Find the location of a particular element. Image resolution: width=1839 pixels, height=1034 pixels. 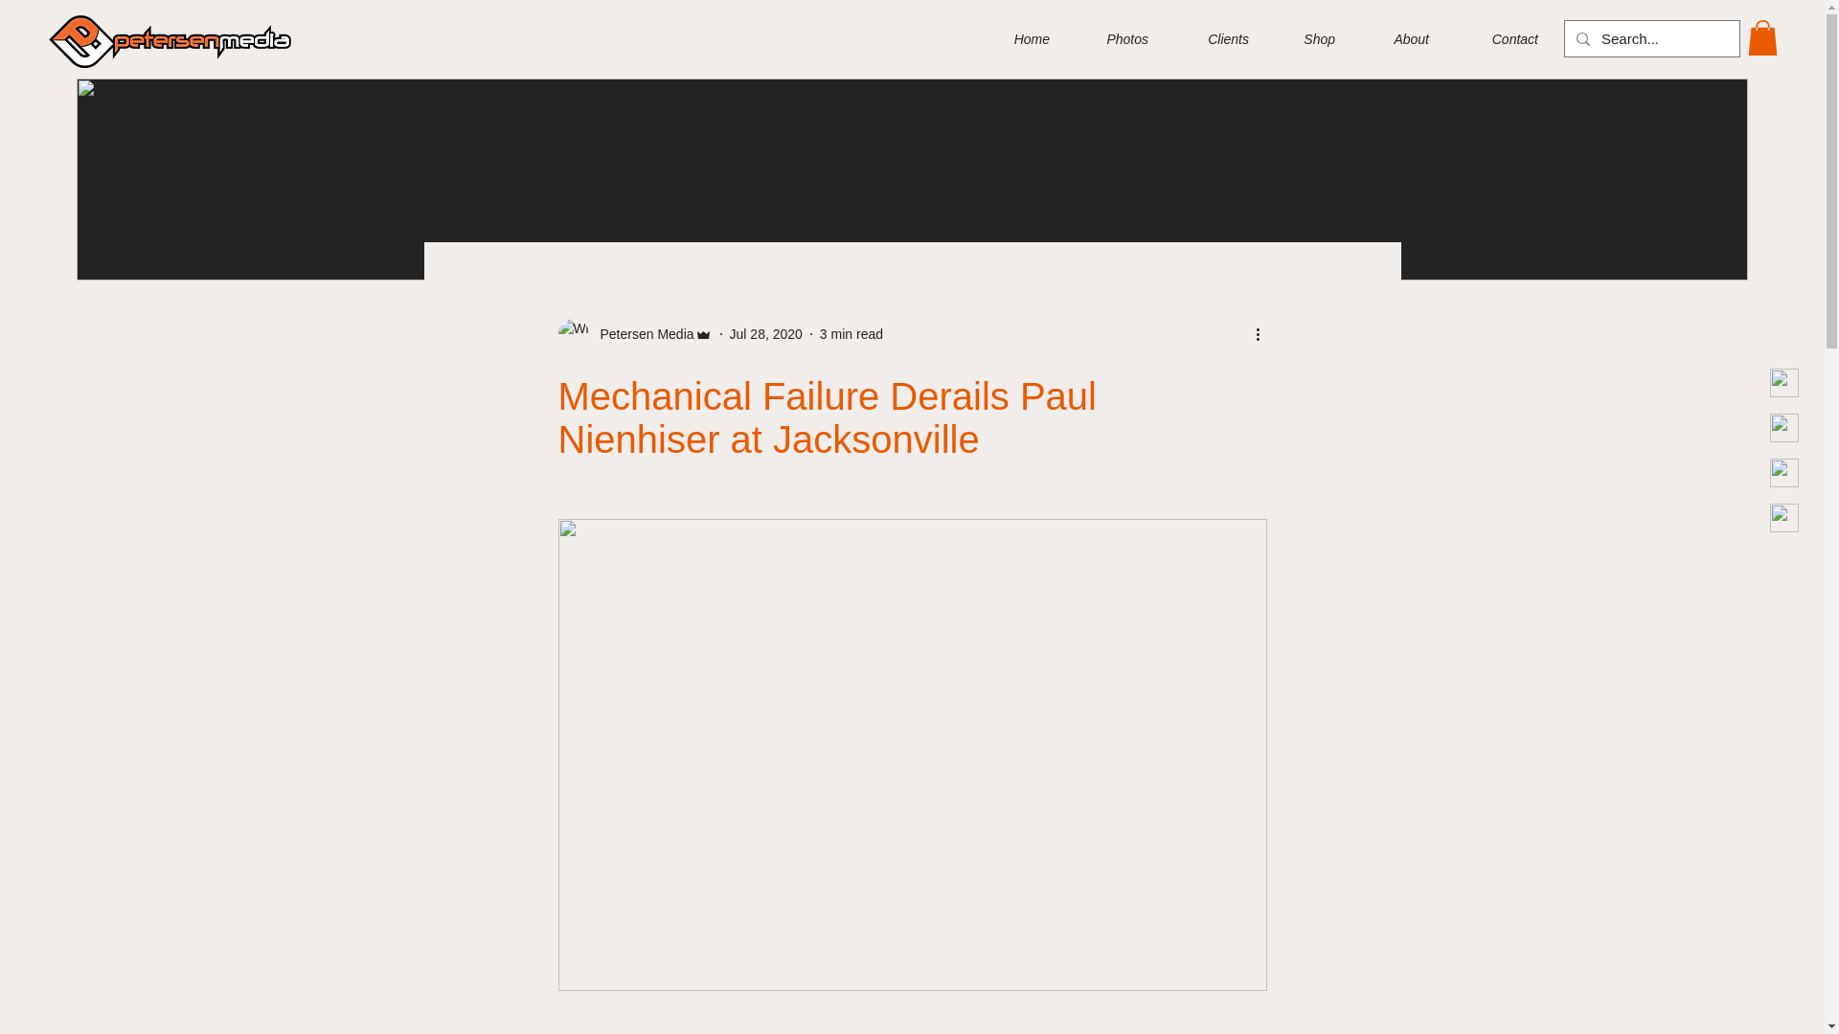

3 min read is located at coordinates (851, 334).